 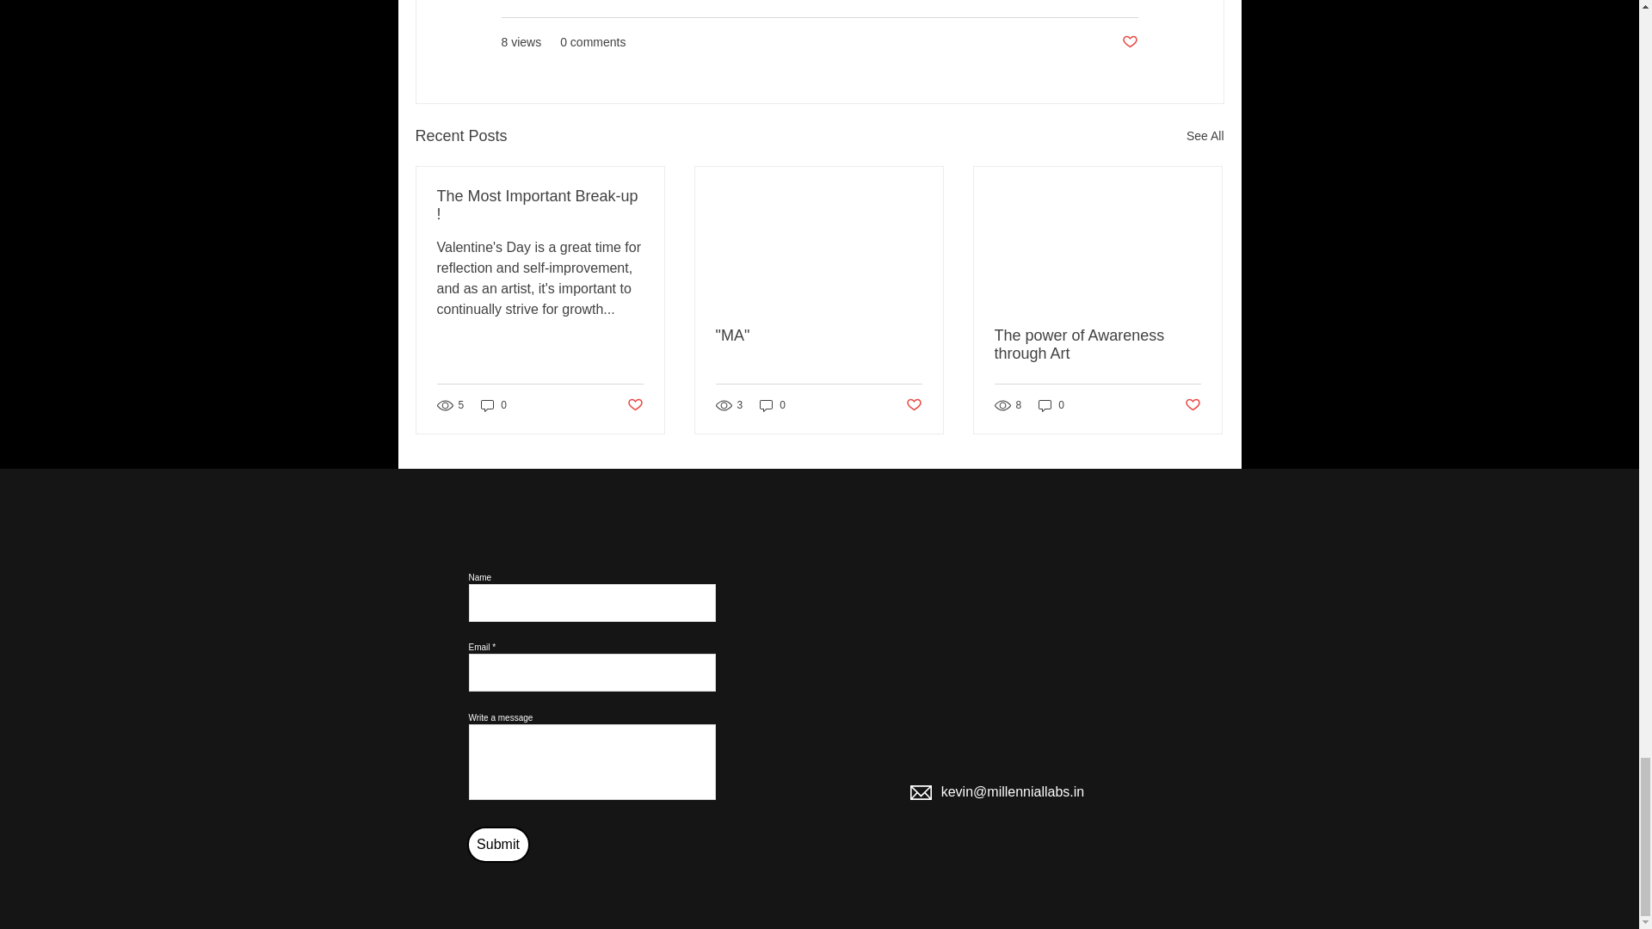 I want to click on The power of Awareness through Art, so click(x=1097, y=345).